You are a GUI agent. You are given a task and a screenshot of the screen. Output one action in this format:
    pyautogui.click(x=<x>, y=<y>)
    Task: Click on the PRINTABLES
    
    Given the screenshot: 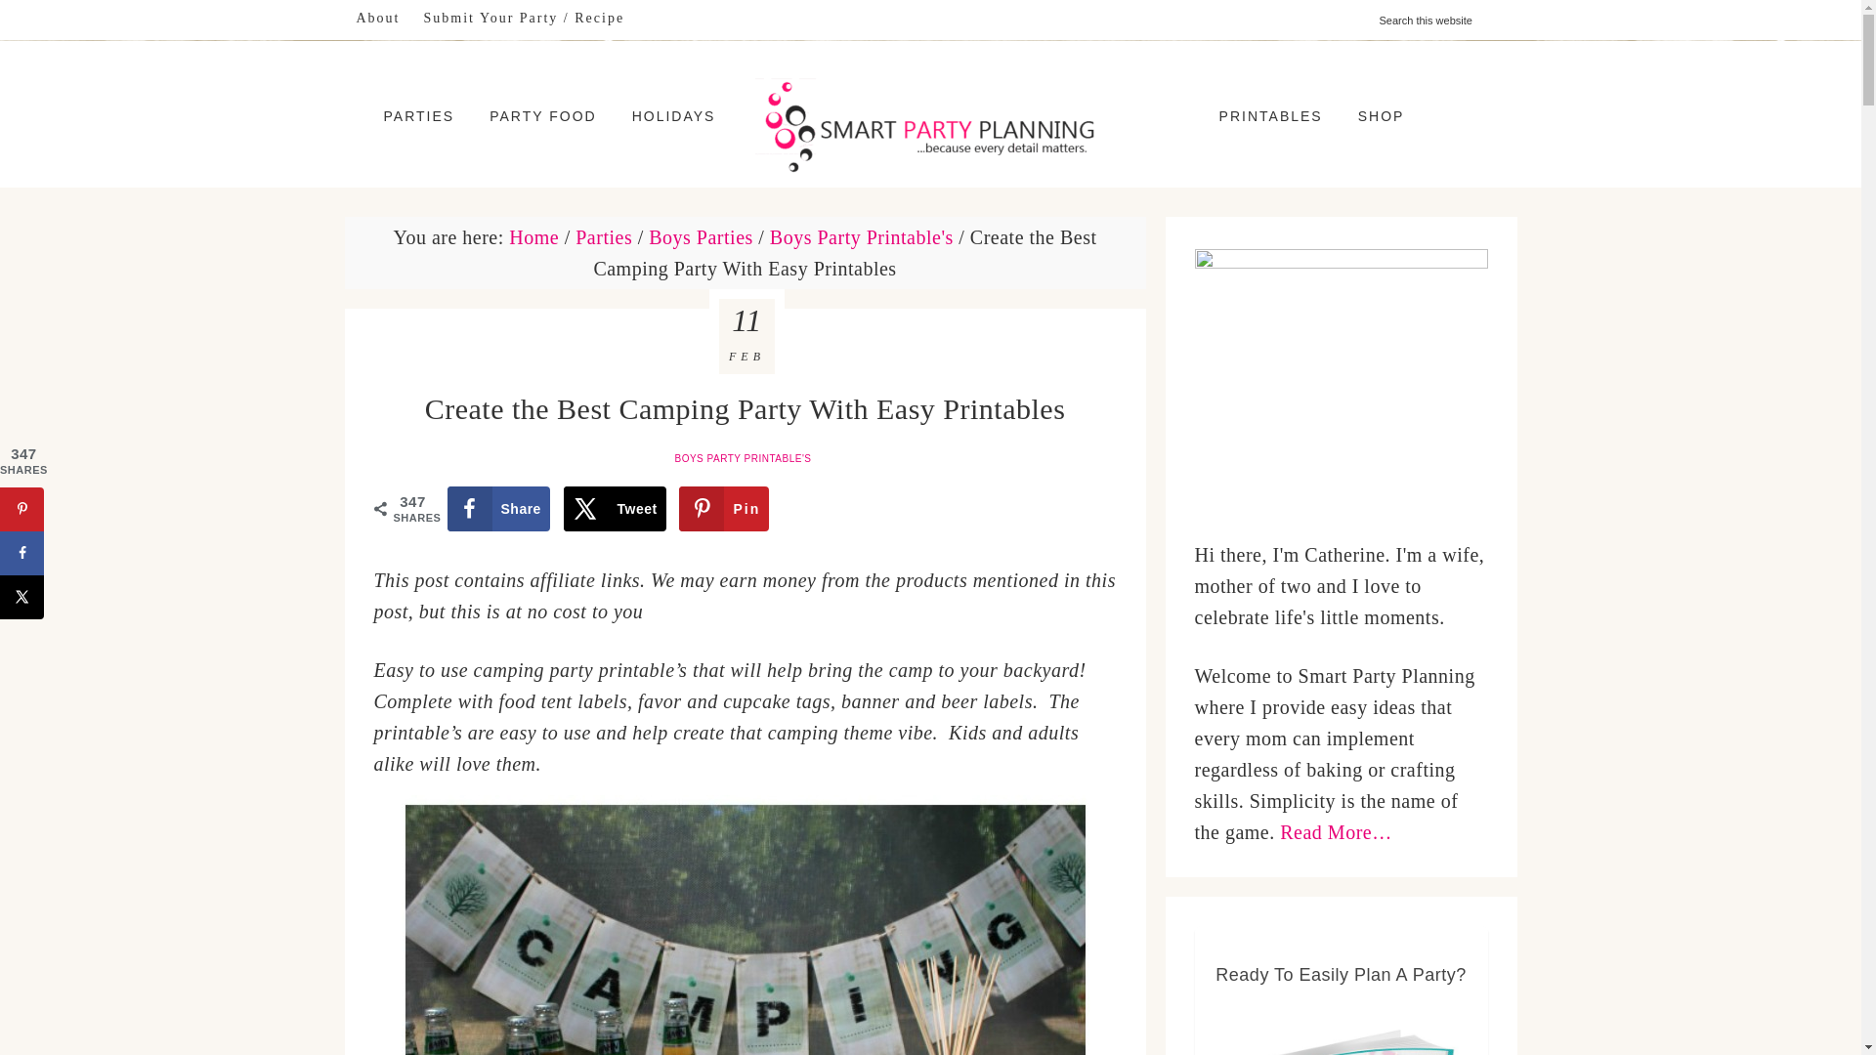 What is the action you would take?
    pyautogui.click(x=1271, y=115)
    